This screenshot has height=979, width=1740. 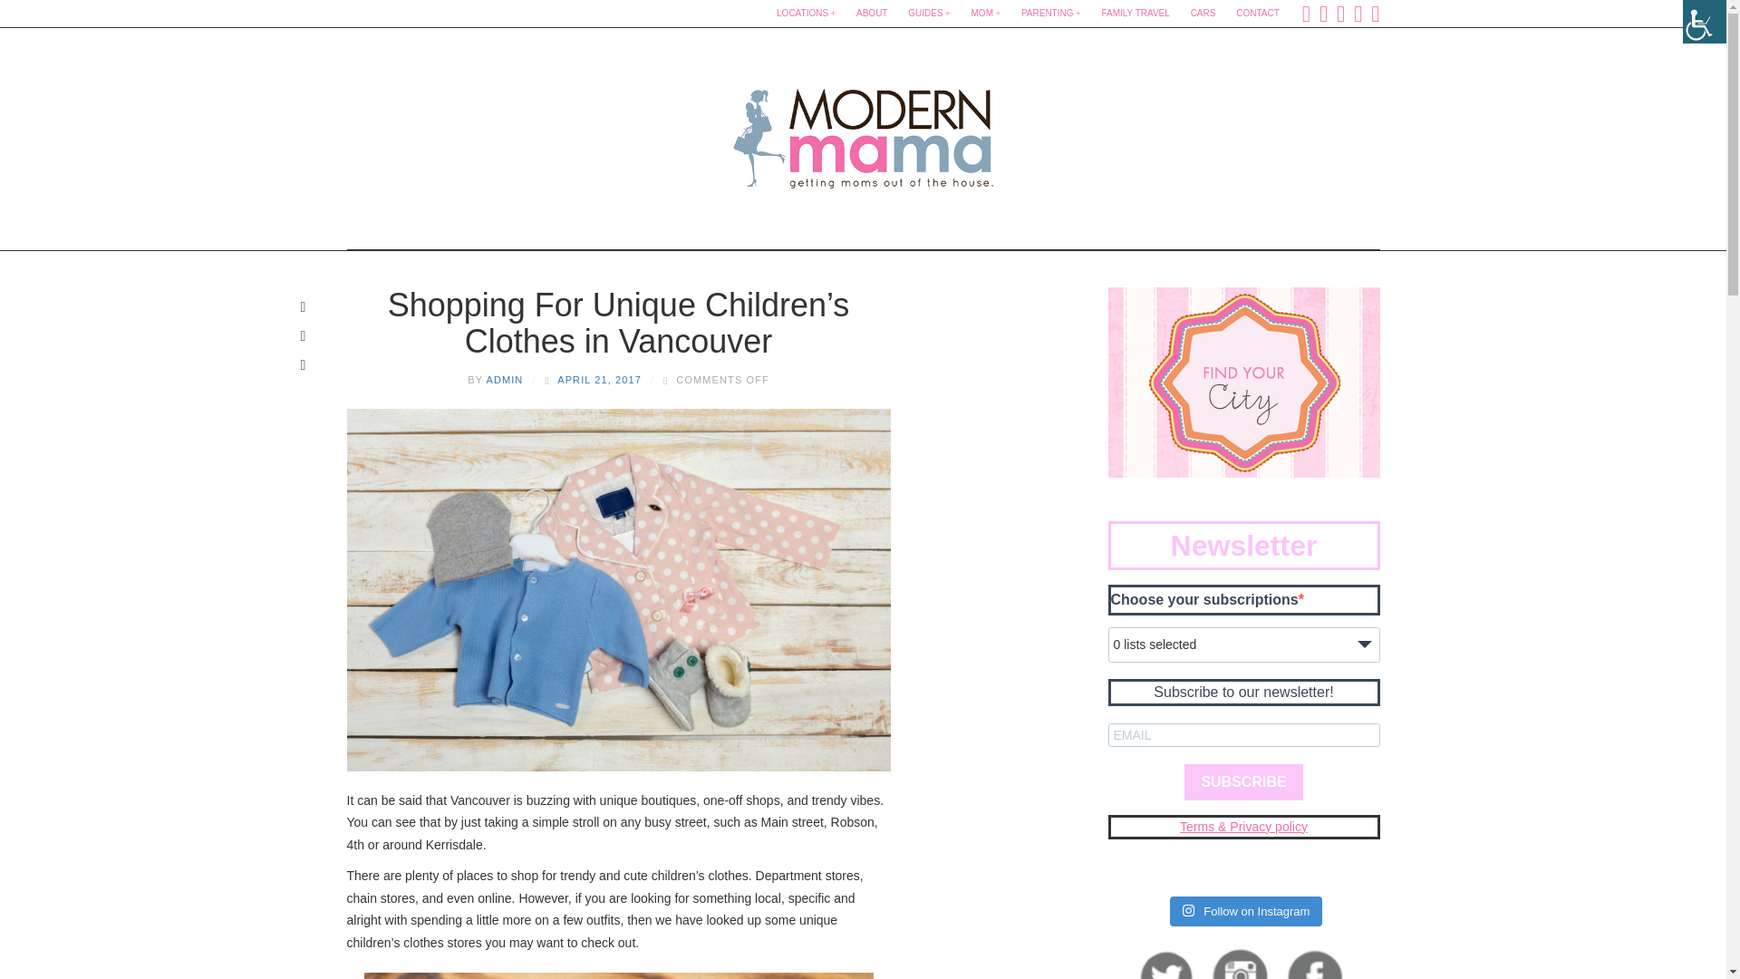 What do you see at coordinates (863, 132) in the screenshot?
I see `Modern Mama` at bounding box center [863, 132].